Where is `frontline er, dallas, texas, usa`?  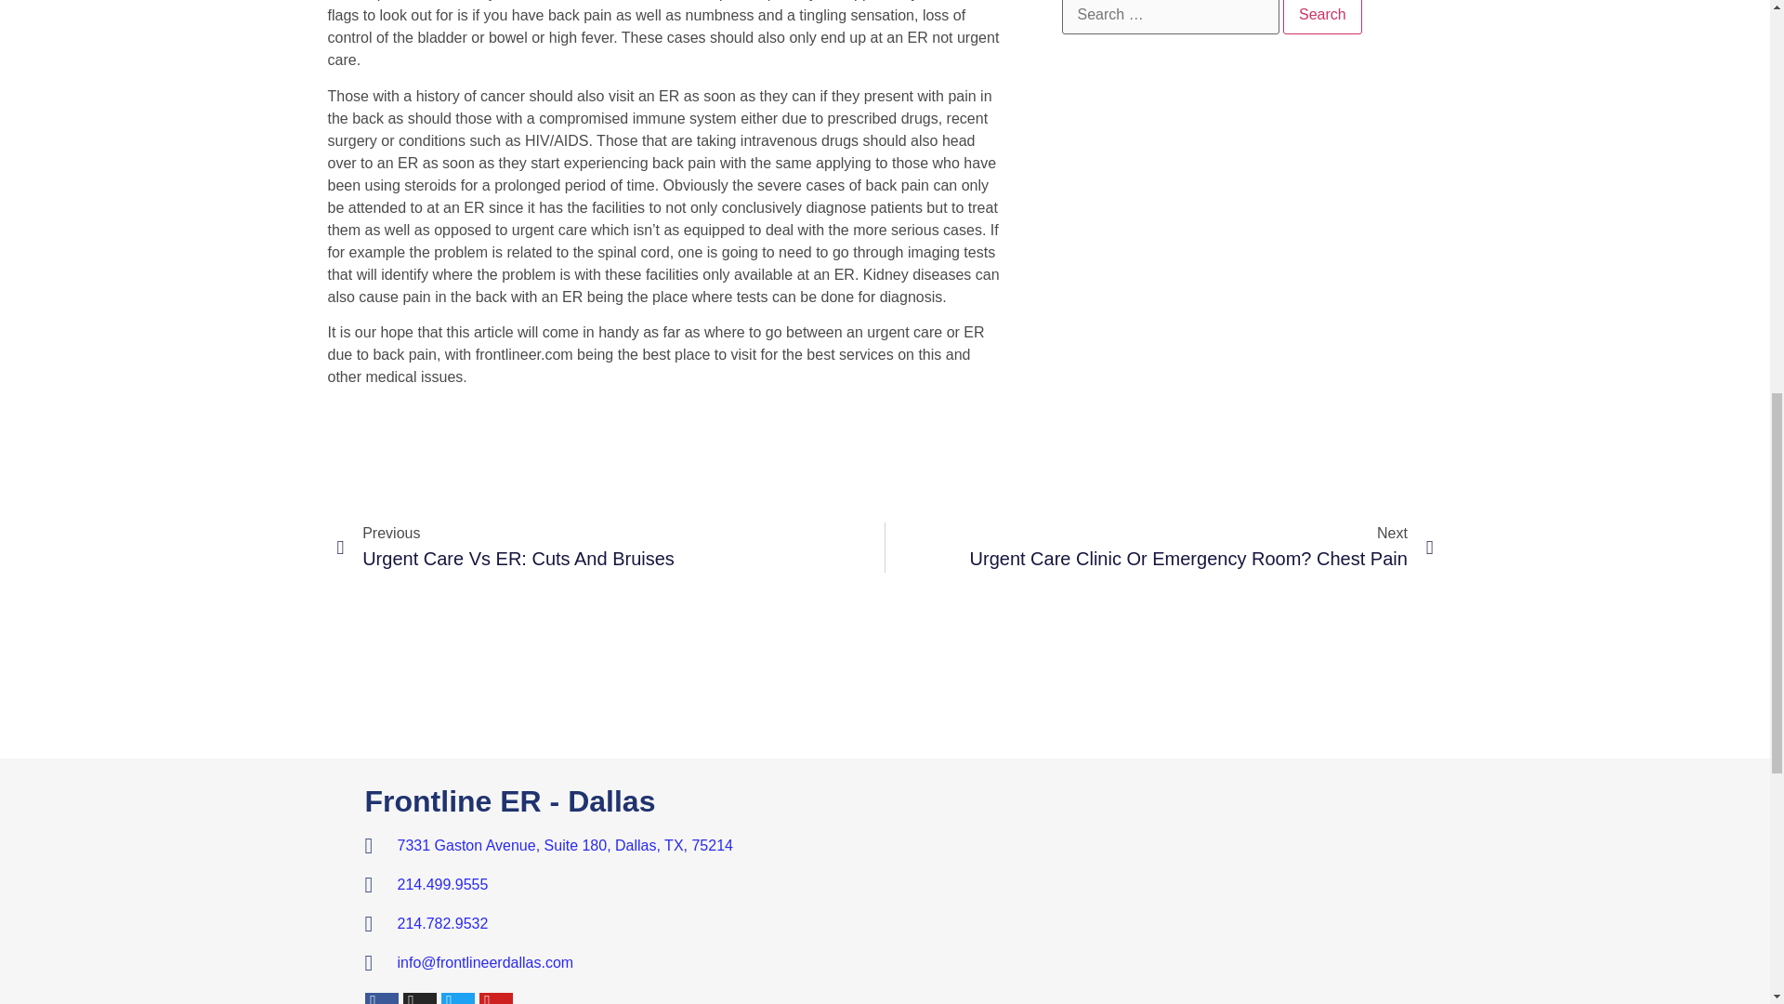
frontline er, dallas, texas, usa is located at coordinates (1322, 17).